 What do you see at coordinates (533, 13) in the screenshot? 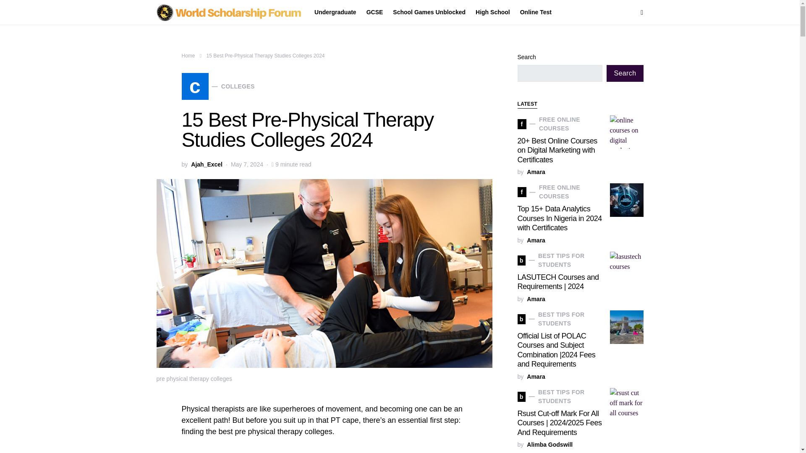
I see `Undergraduate` at bounding box center [533, 13].